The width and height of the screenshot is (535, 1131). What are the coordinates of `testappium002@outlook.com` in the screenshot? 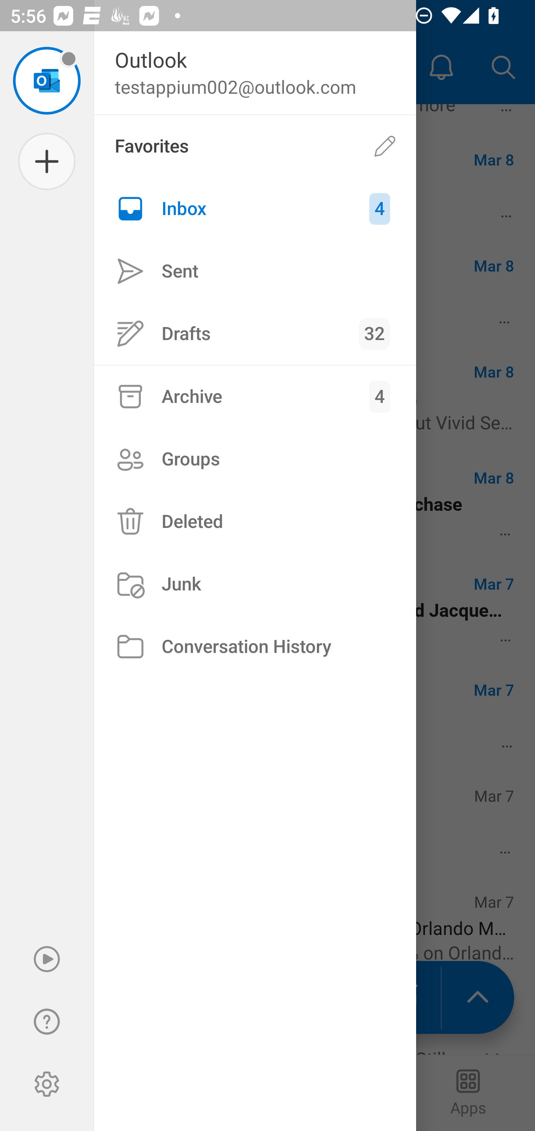 It's located at (47, 80).